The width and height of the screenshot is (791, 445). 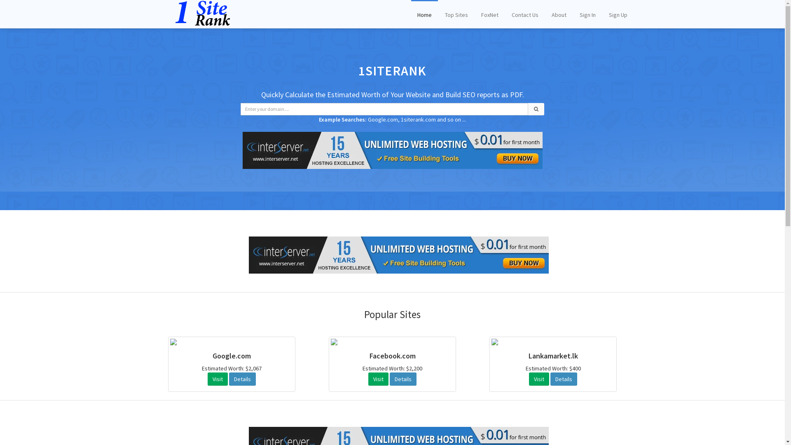 I want to click on Contact Us, so click(x=525, y=14).